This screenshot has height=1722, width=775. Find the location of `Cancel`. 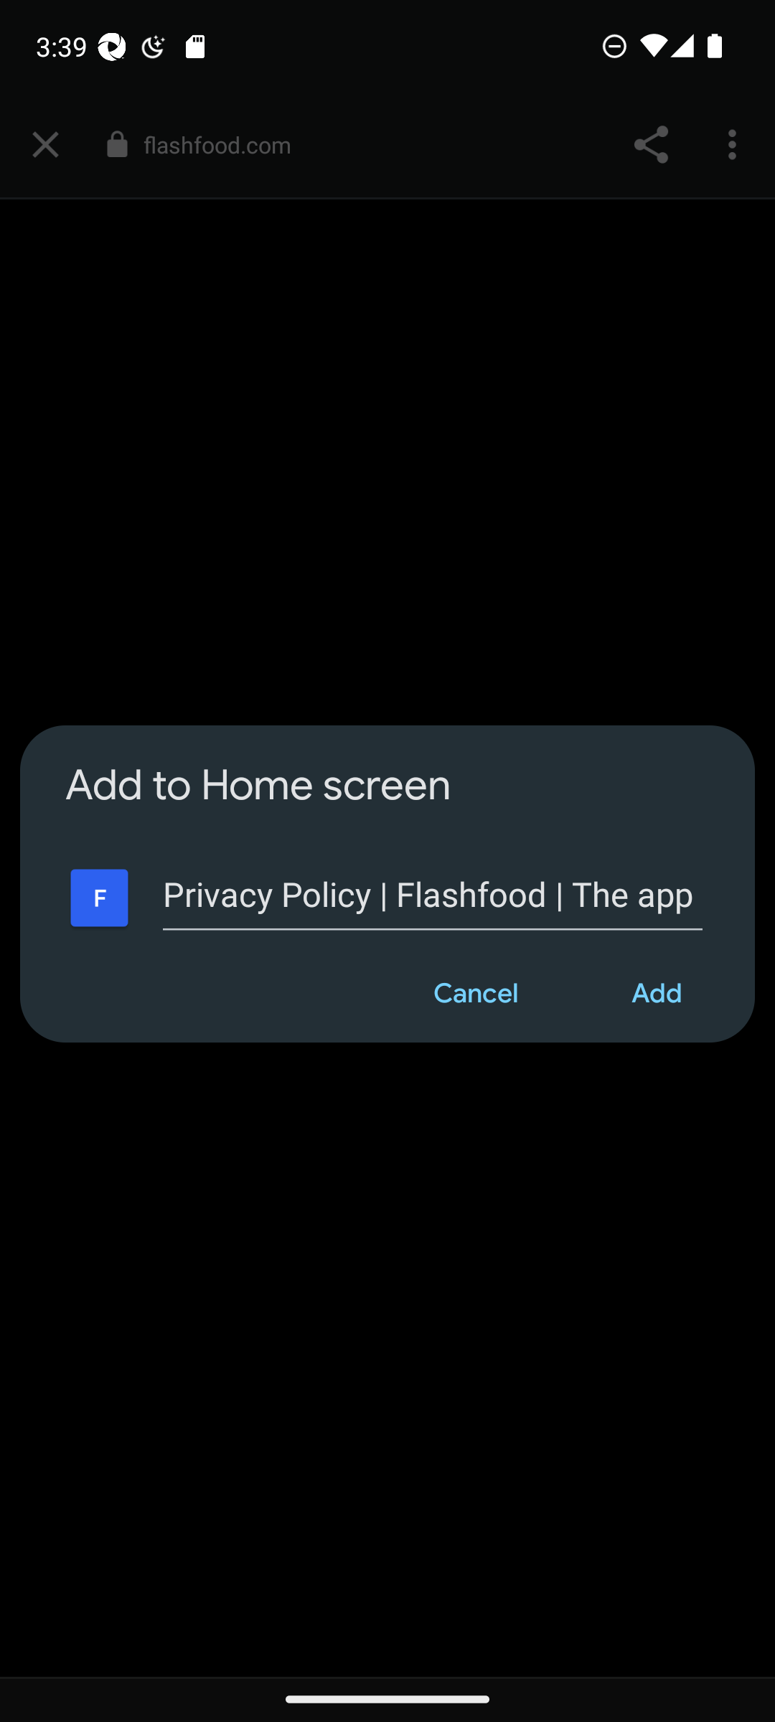

Cancel is located at coordinates (475, 993).